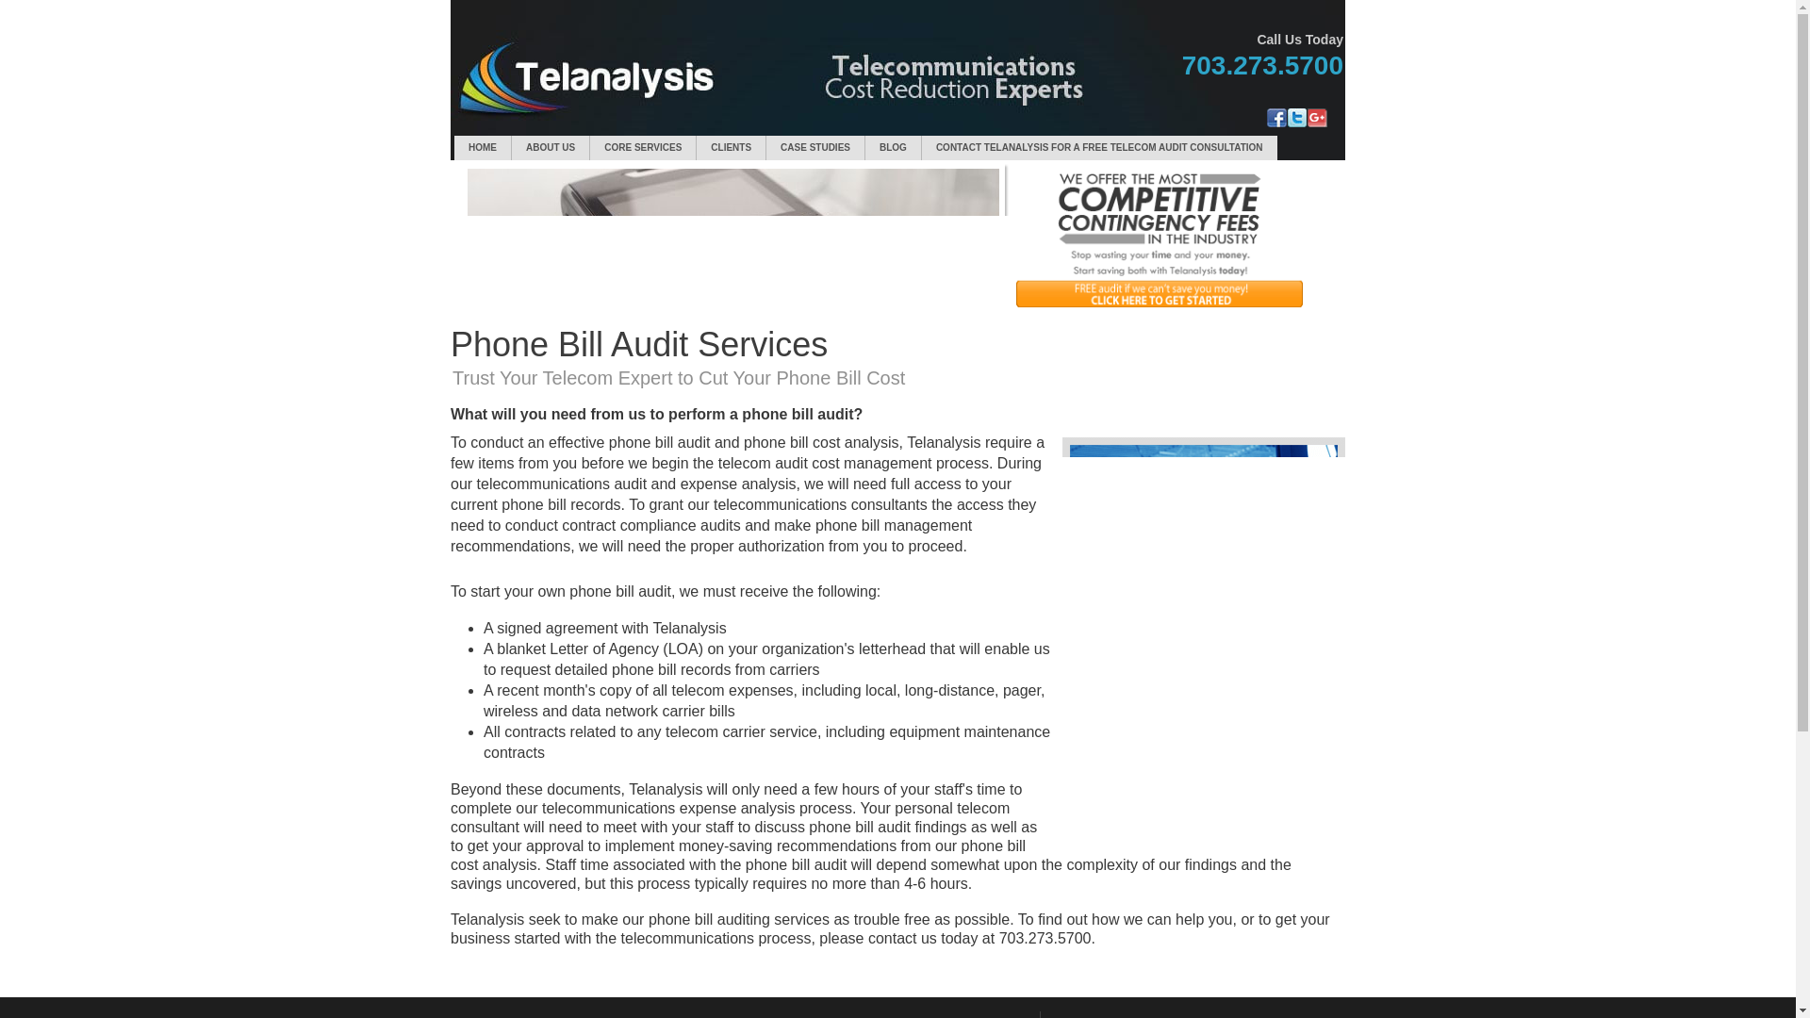  What do you see at coordinates (642, 147) in the screenshot?
I see `CORE SERVICES` at bounding box center [642, 147].